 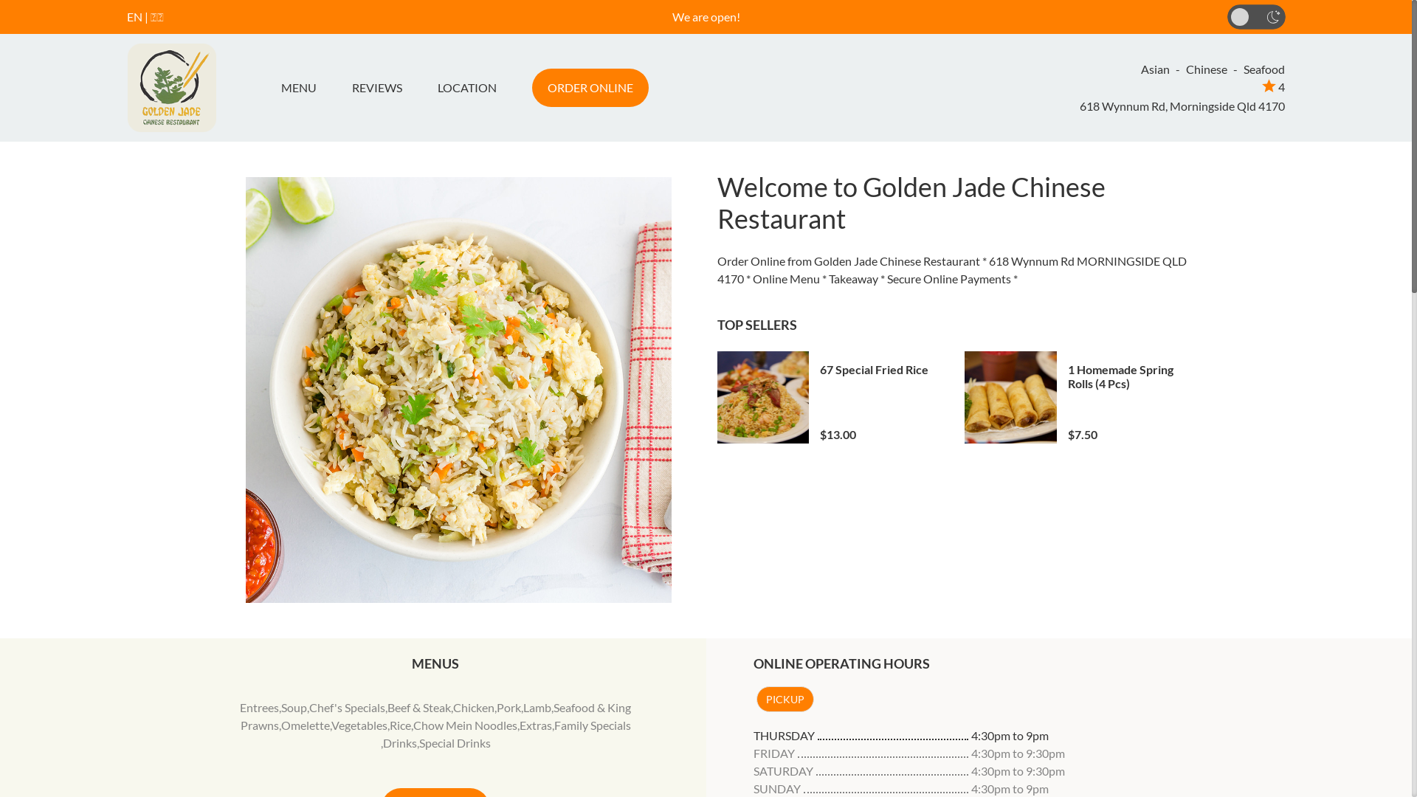 What do you see at coordinates (304, 88) in the screenshot?
I see `MENU` at bounding box center [304, 88].